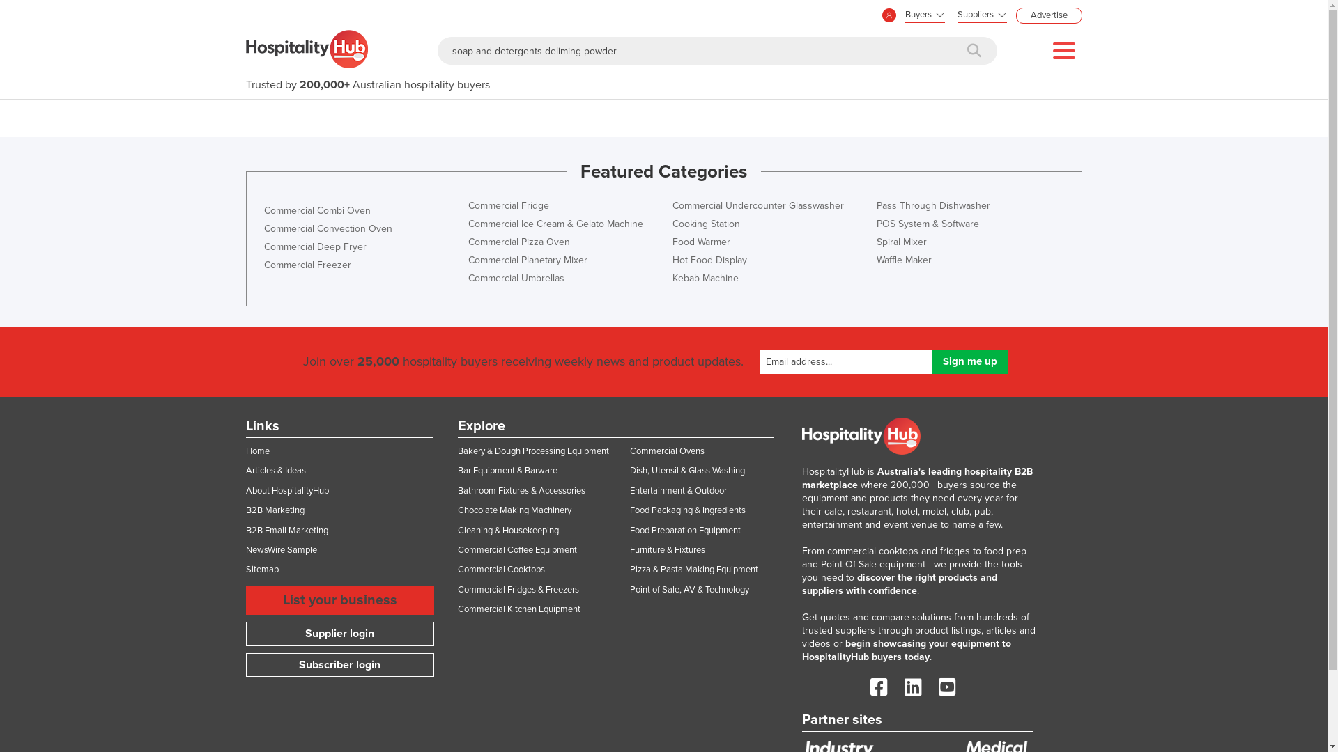 Image resolution: width=1338 pixels, height=752 pixels. What do you see at coordinates (928, 224) in the screenshot?
I see `POS System & Software` at bounding box center [928, 224].